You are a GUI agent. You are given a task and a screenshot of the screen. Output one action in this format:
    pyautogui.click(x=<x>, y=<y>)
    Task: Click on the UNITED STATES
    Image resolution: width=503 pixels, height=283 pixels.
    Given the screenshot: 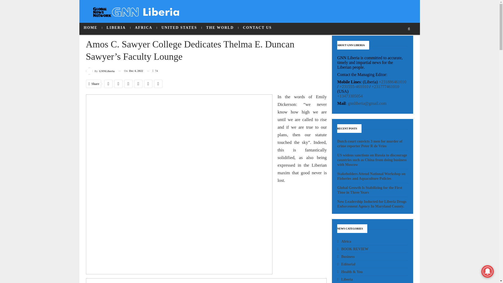 What is the action you would take?
    pyautogui.click(x=179, y=28)
    